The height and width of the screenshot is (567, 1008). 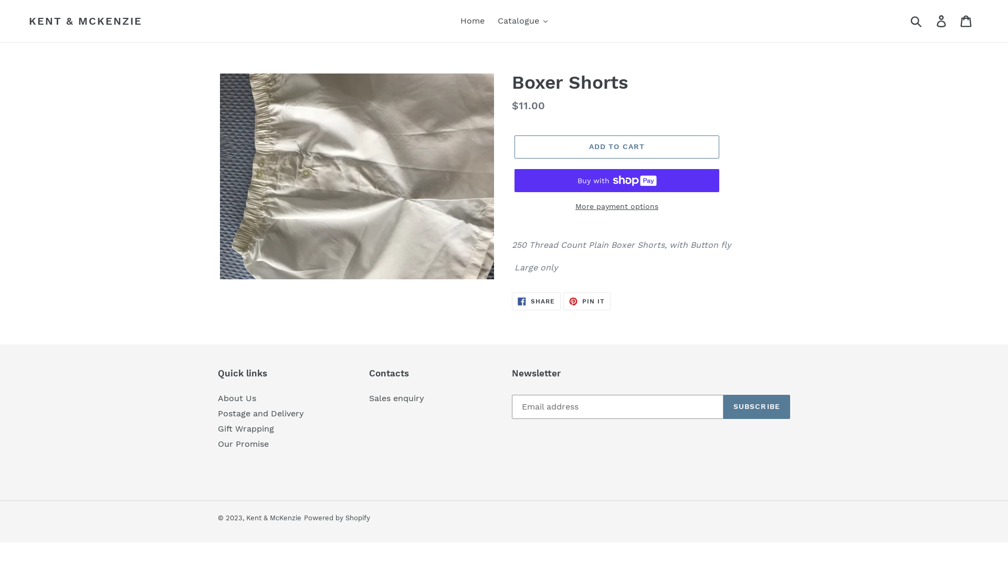 What do you see at coordinates (616, 147) in the screenshot?
I see `ADD TO CART` at bounding box center [616, 147].